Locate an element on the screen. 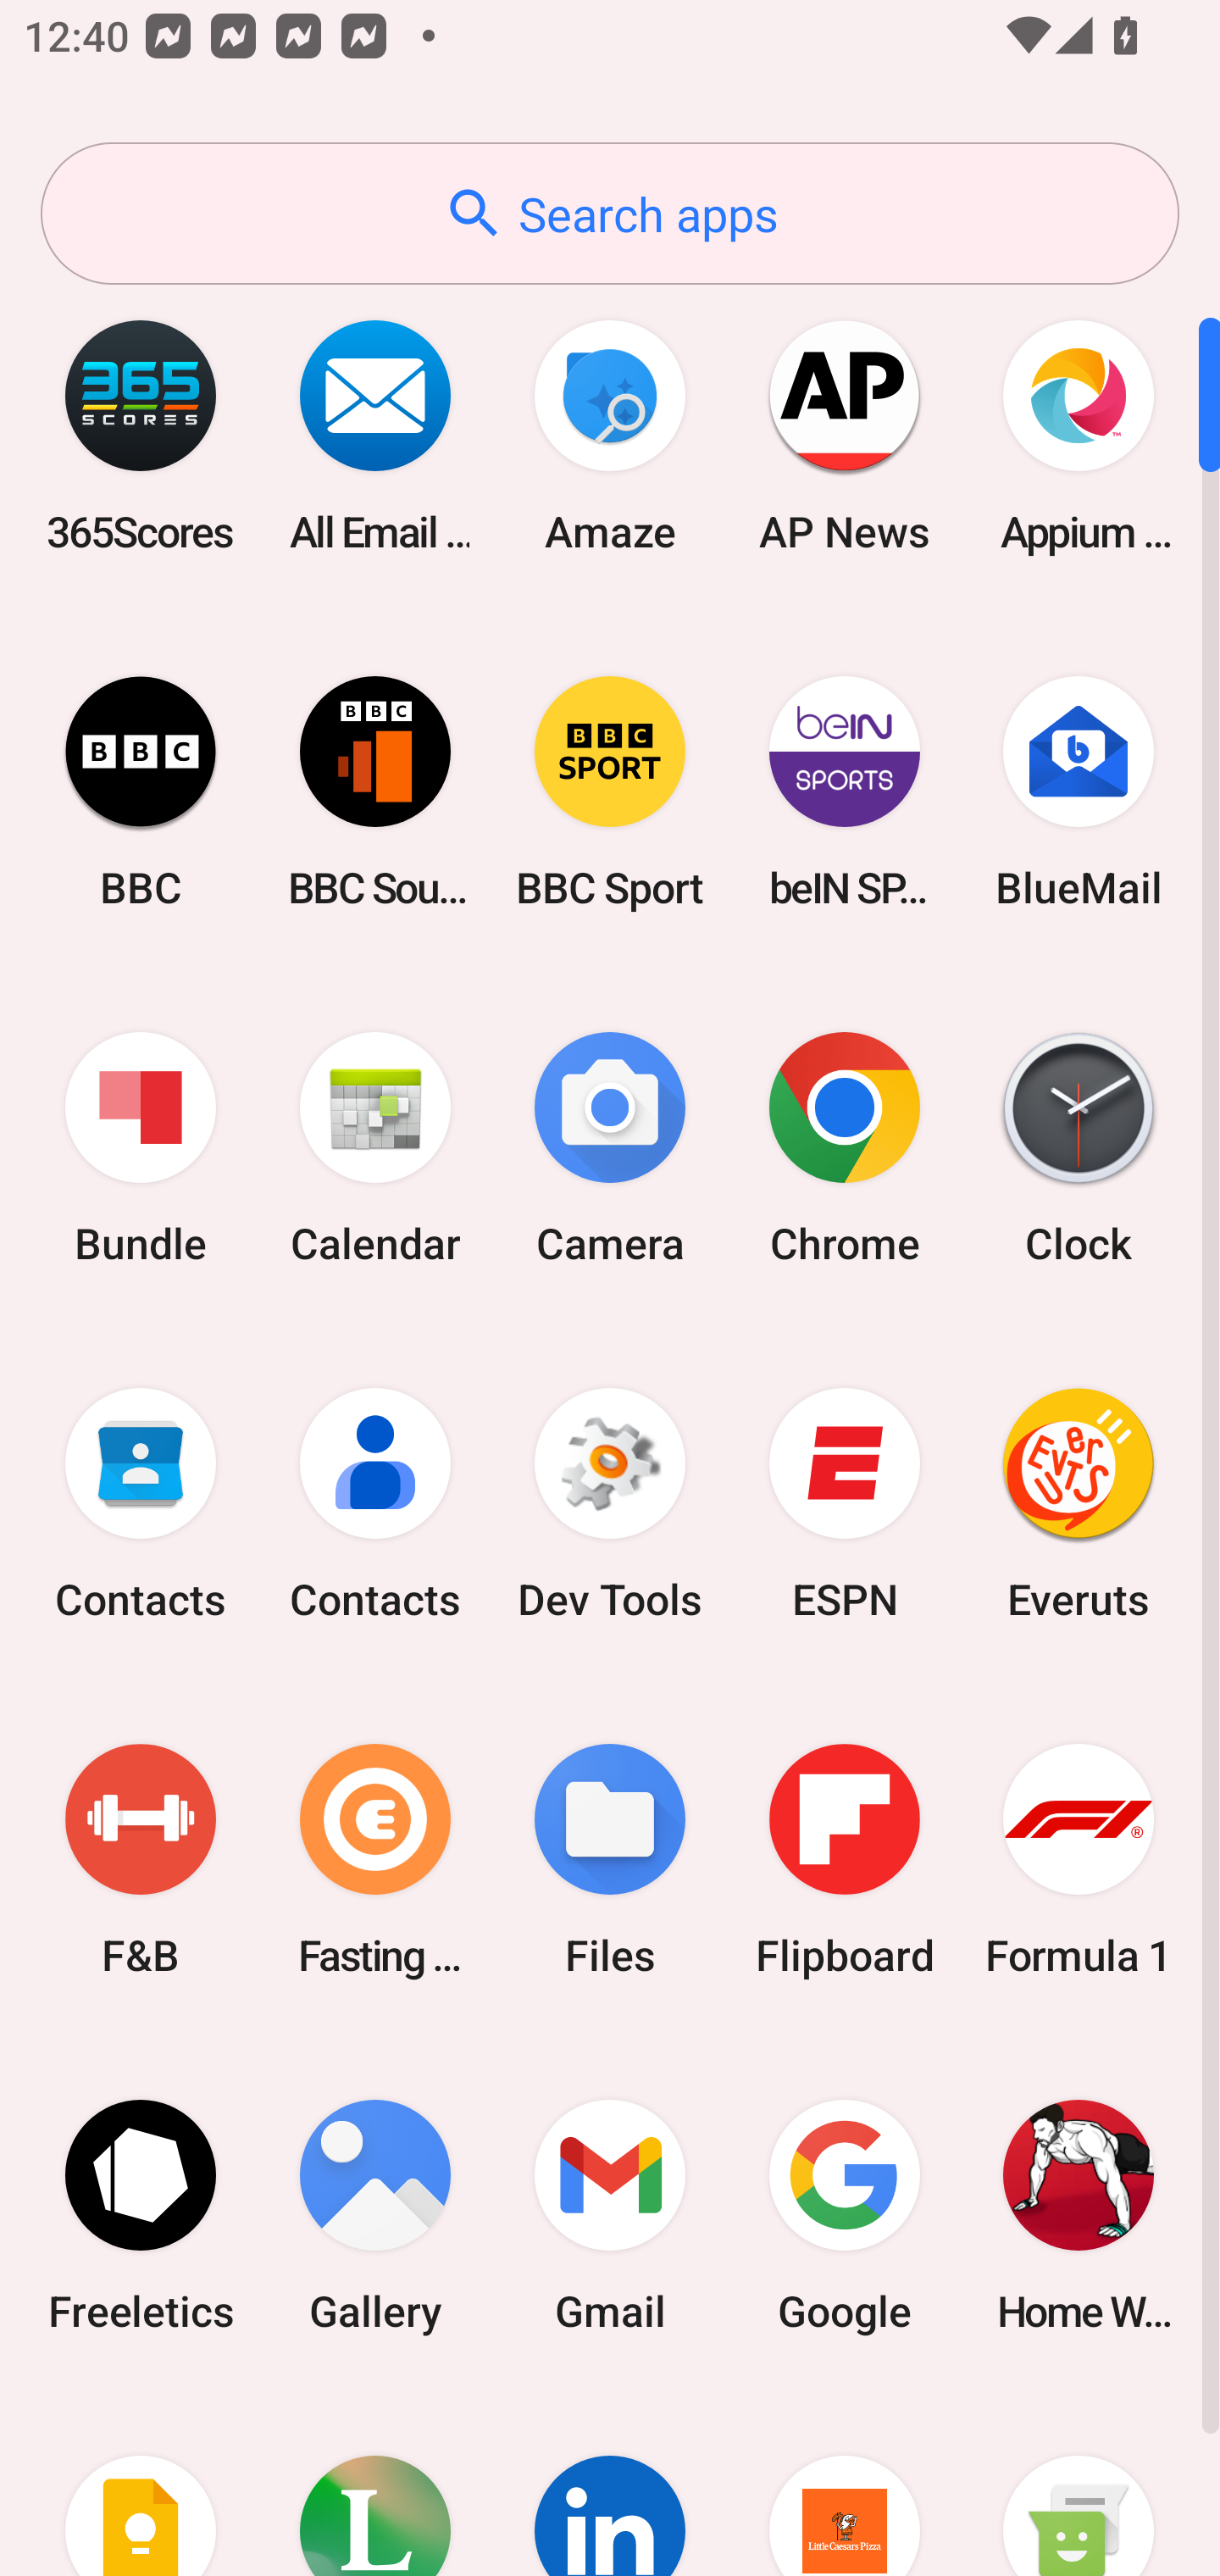 The image size is (1220, 2576). Lifesum is located at coordinates (375, 2484).